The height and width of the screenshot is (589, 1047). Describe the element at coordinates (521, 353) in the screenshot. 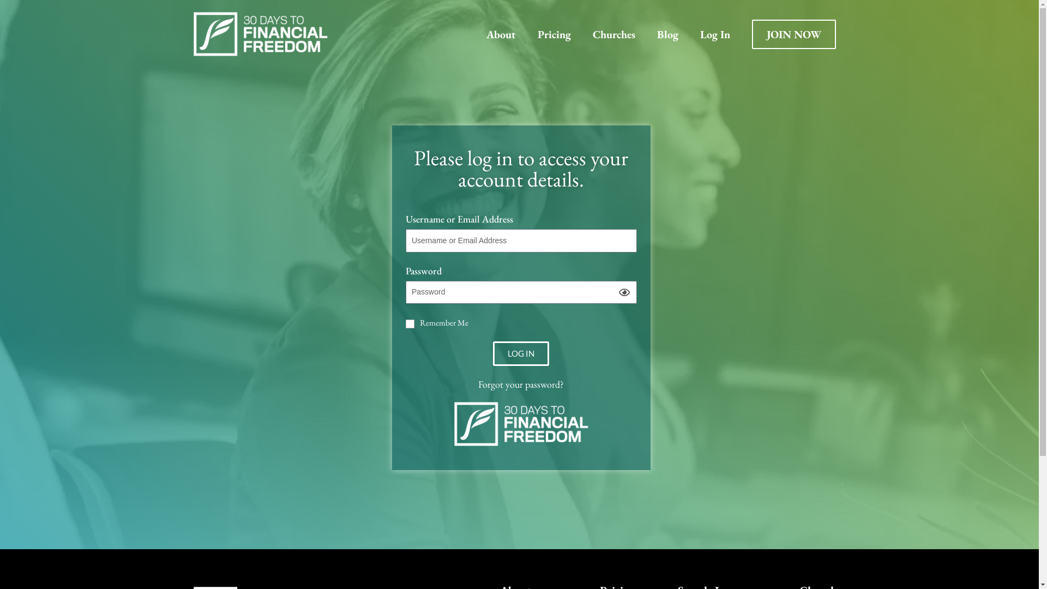

I see `LOG IN` at that location.